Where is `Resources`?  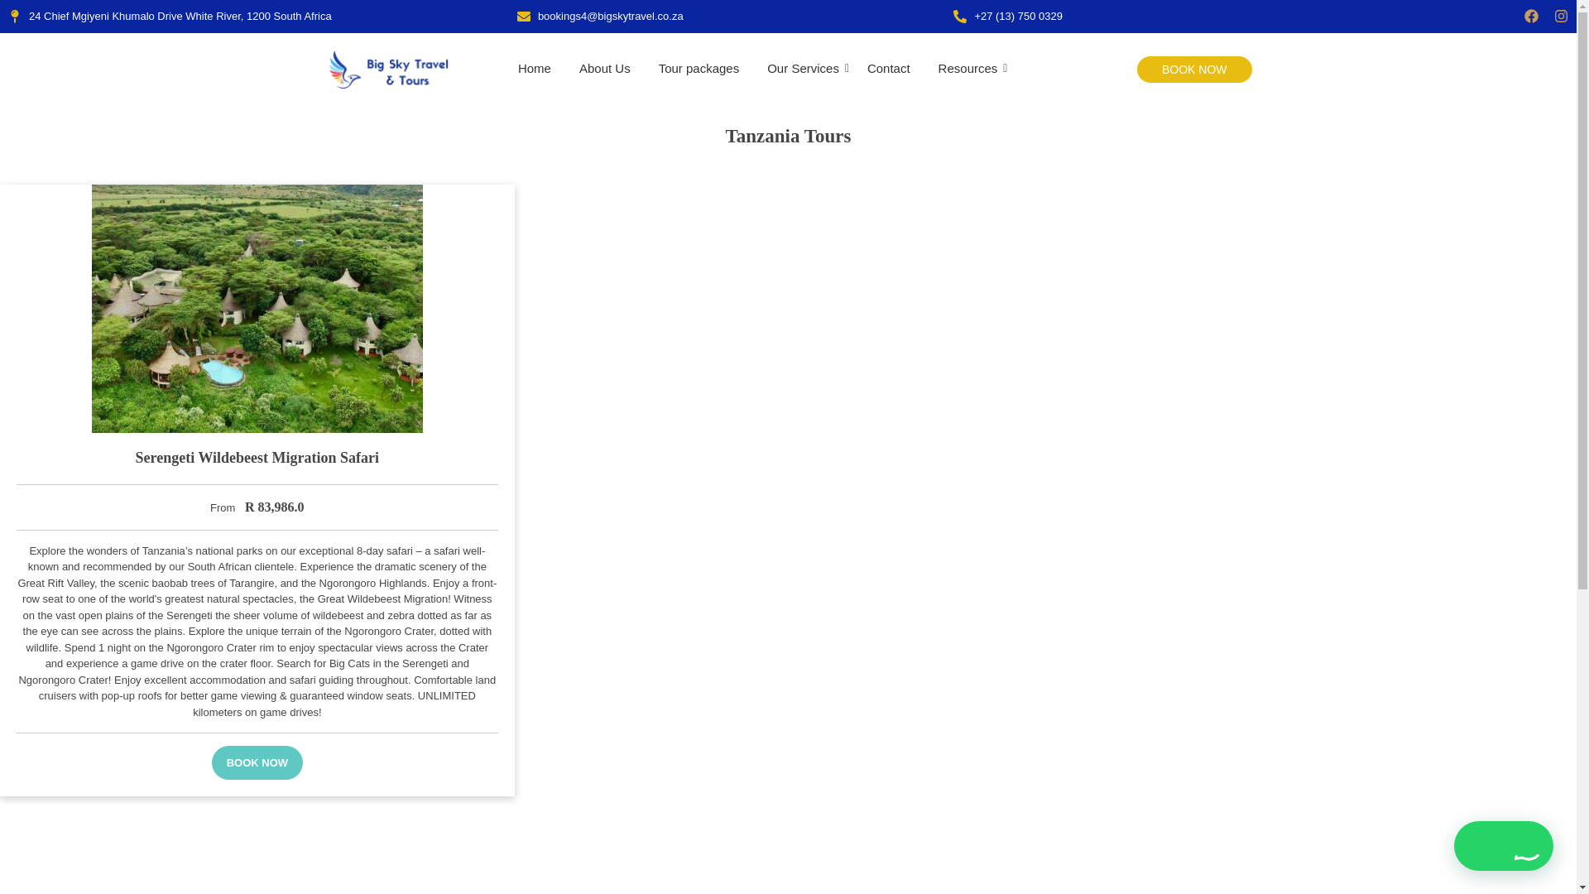 Resources is located at coordinates (968, 70).